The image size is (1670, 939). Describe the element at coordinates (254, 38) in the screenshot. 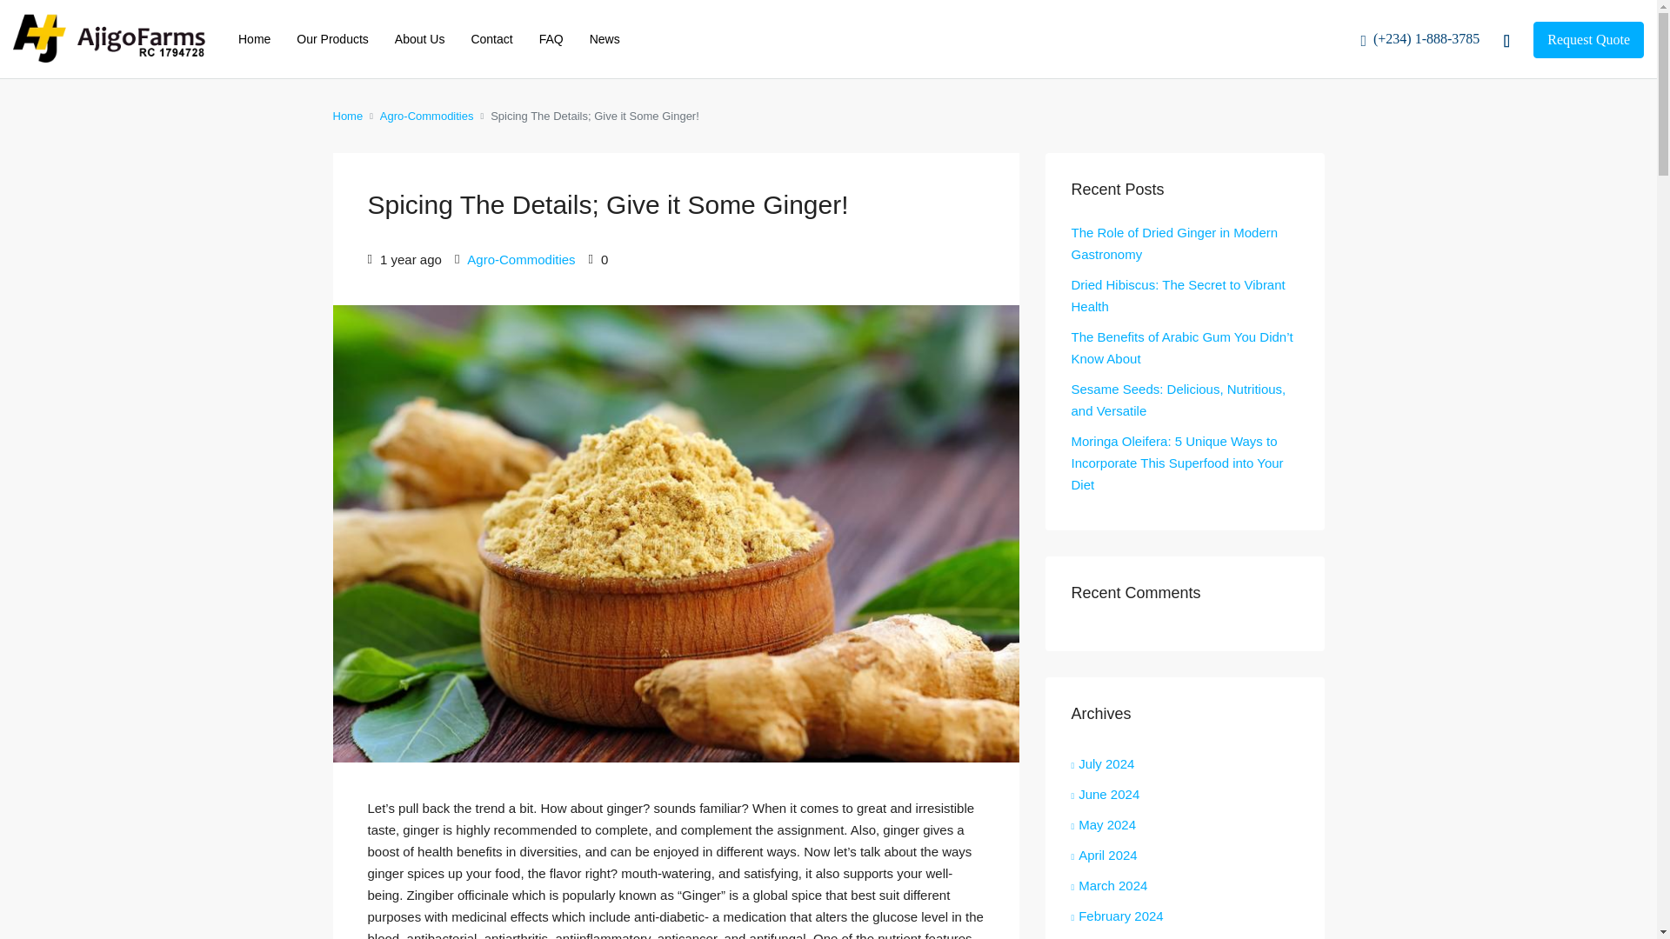

I see `Home` at that location.